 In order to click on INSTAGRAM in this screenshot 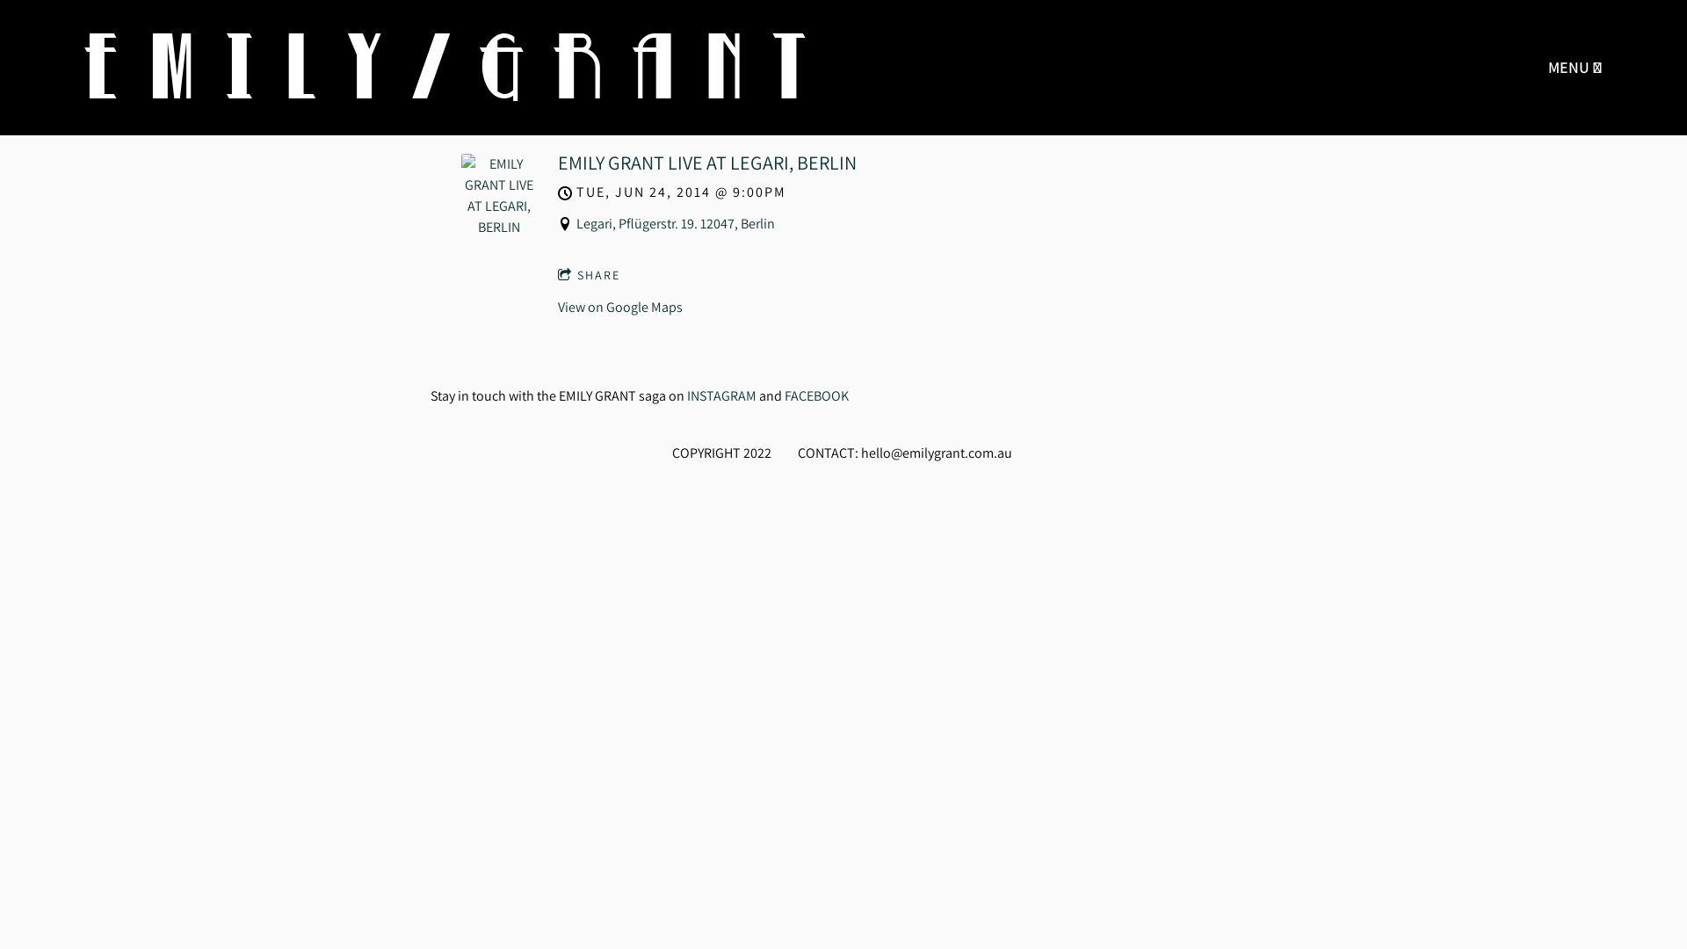, I will do `click(722, 395)`.